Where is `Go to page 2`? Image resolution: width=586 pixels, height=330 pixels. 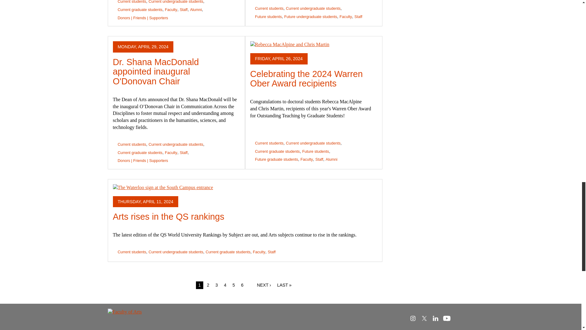
Go to page 2 is located at coordinates (208, 285).